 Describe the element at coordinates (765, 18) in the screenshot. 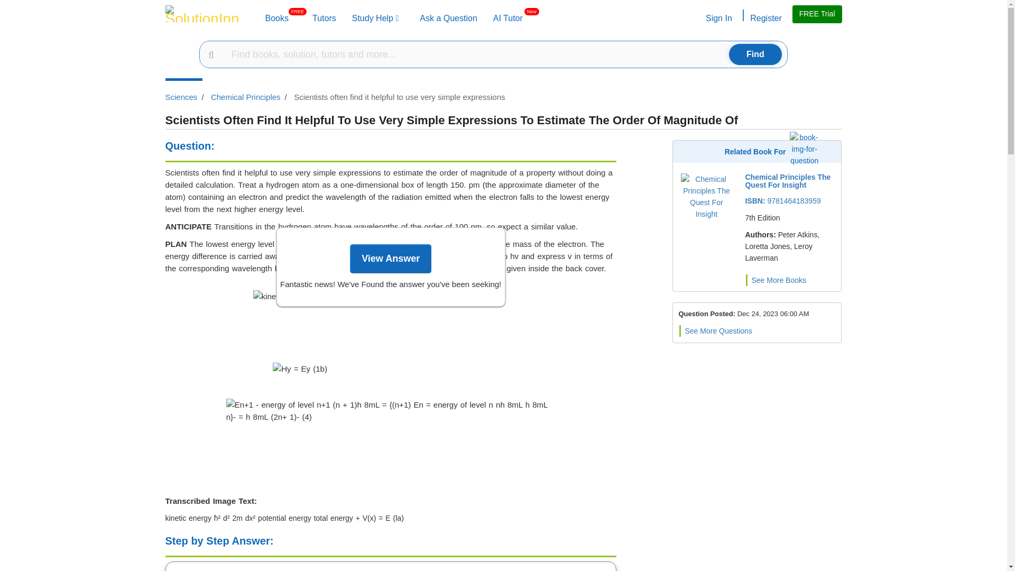

I see `Register` at that location.